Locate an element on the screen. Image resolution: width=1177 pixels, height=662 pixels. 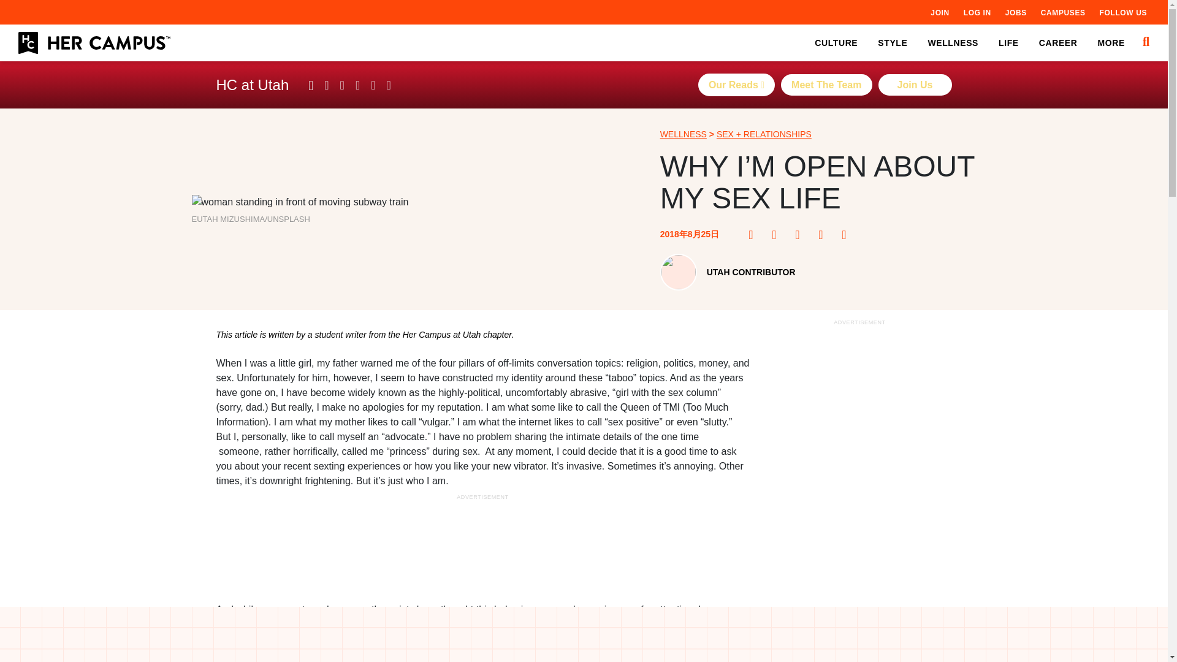
JOBS is located at coordinates (1015, 12).